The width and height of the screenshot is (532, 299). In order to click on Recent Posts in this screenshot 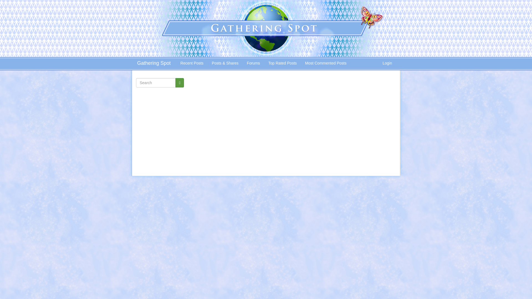, I will do `click(192, 63)`.